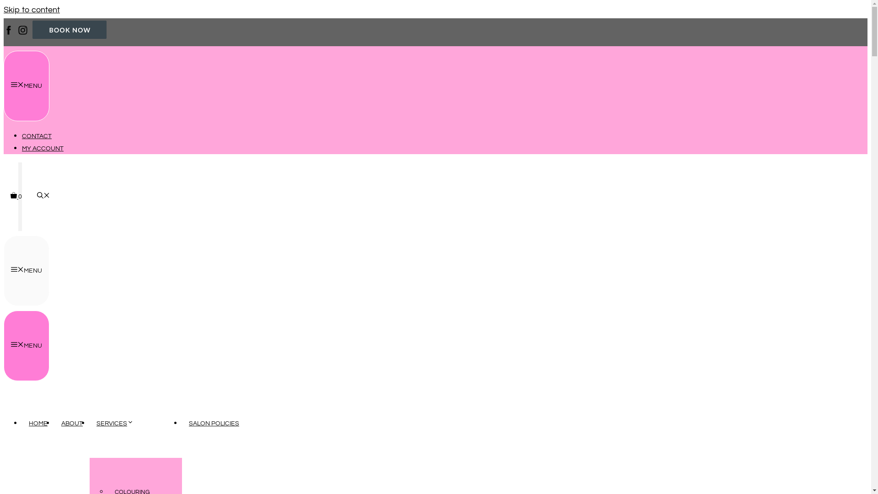 This screenshot has width=878, height=494. I want to click on SERVICES, so click(118, 424).